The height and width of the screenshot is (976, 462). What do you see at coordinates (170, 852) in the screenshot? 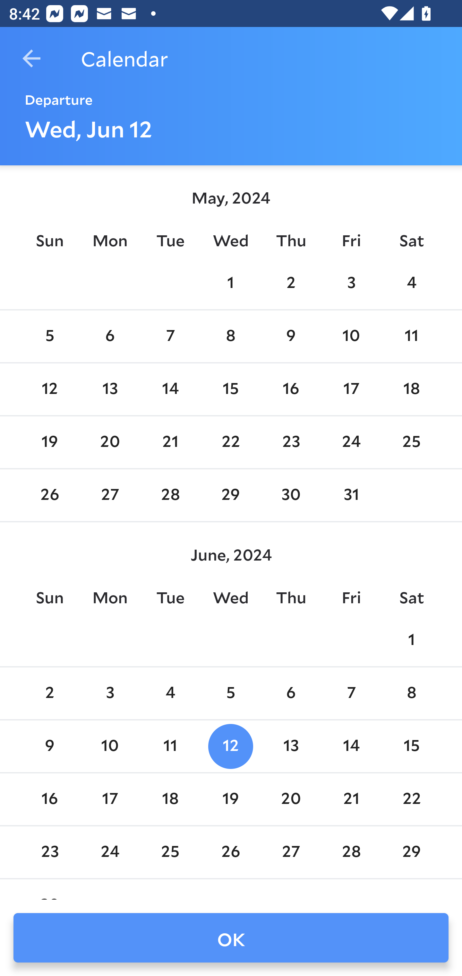
I see `25` at bounding box center [170, 852].